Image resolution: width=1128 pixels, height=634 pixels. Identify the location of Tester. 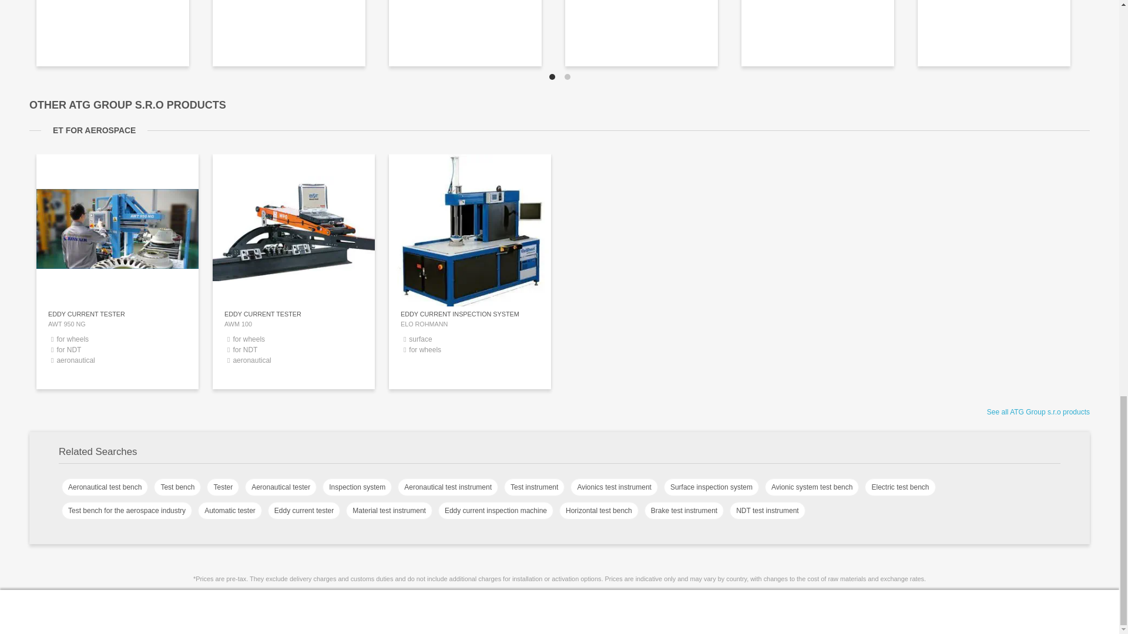
(223, 487).